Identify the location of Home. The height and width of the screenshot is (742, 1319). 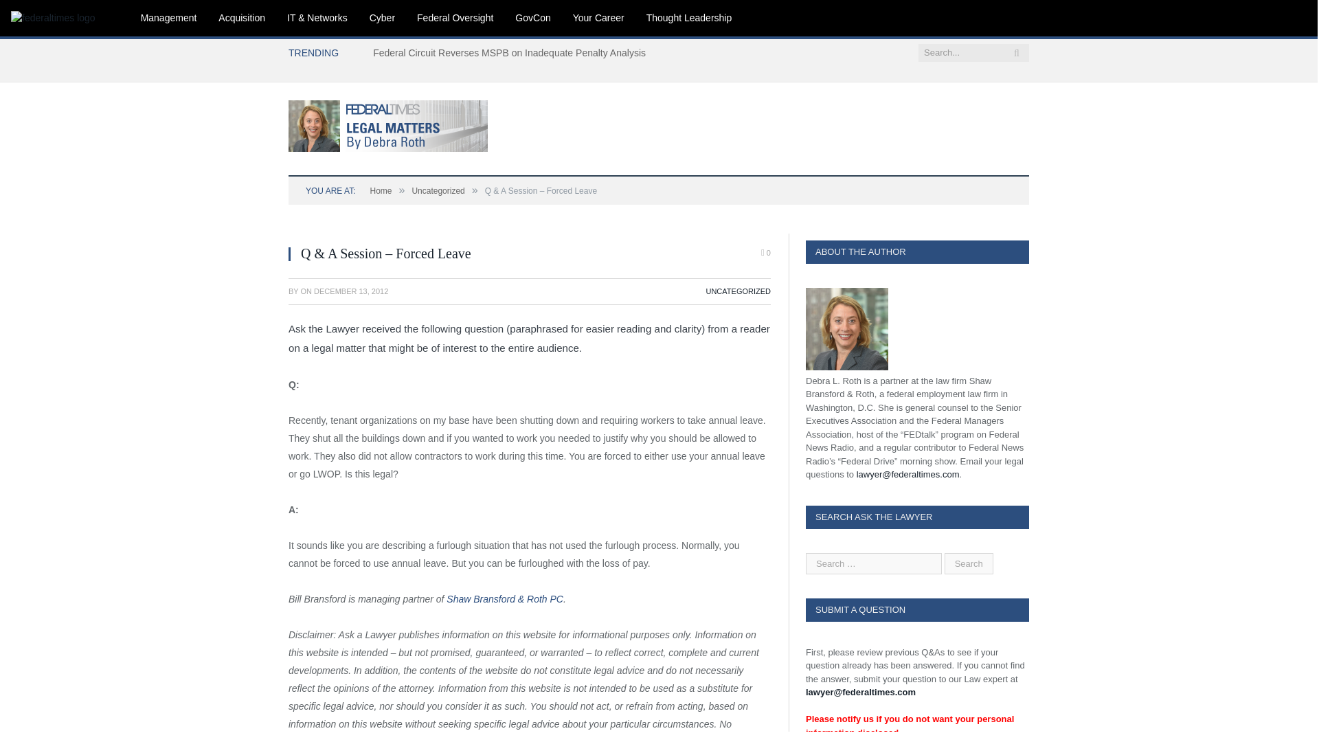
(381, 191).